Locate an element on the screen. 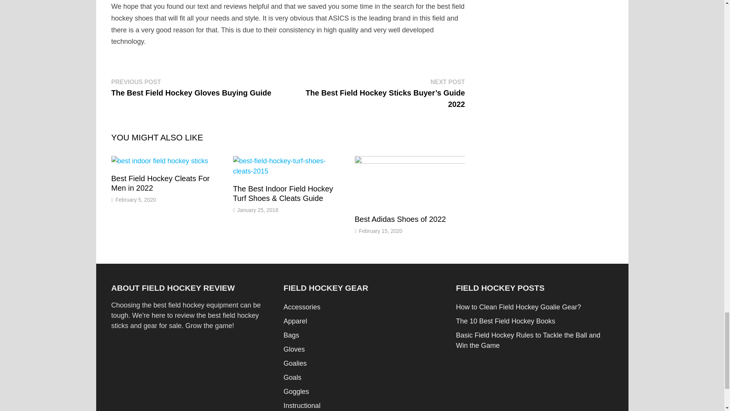 The height and width of the screenshot is (411, 730). Best Adidas Shoes of 2022 is located at coordinates (400, 219).